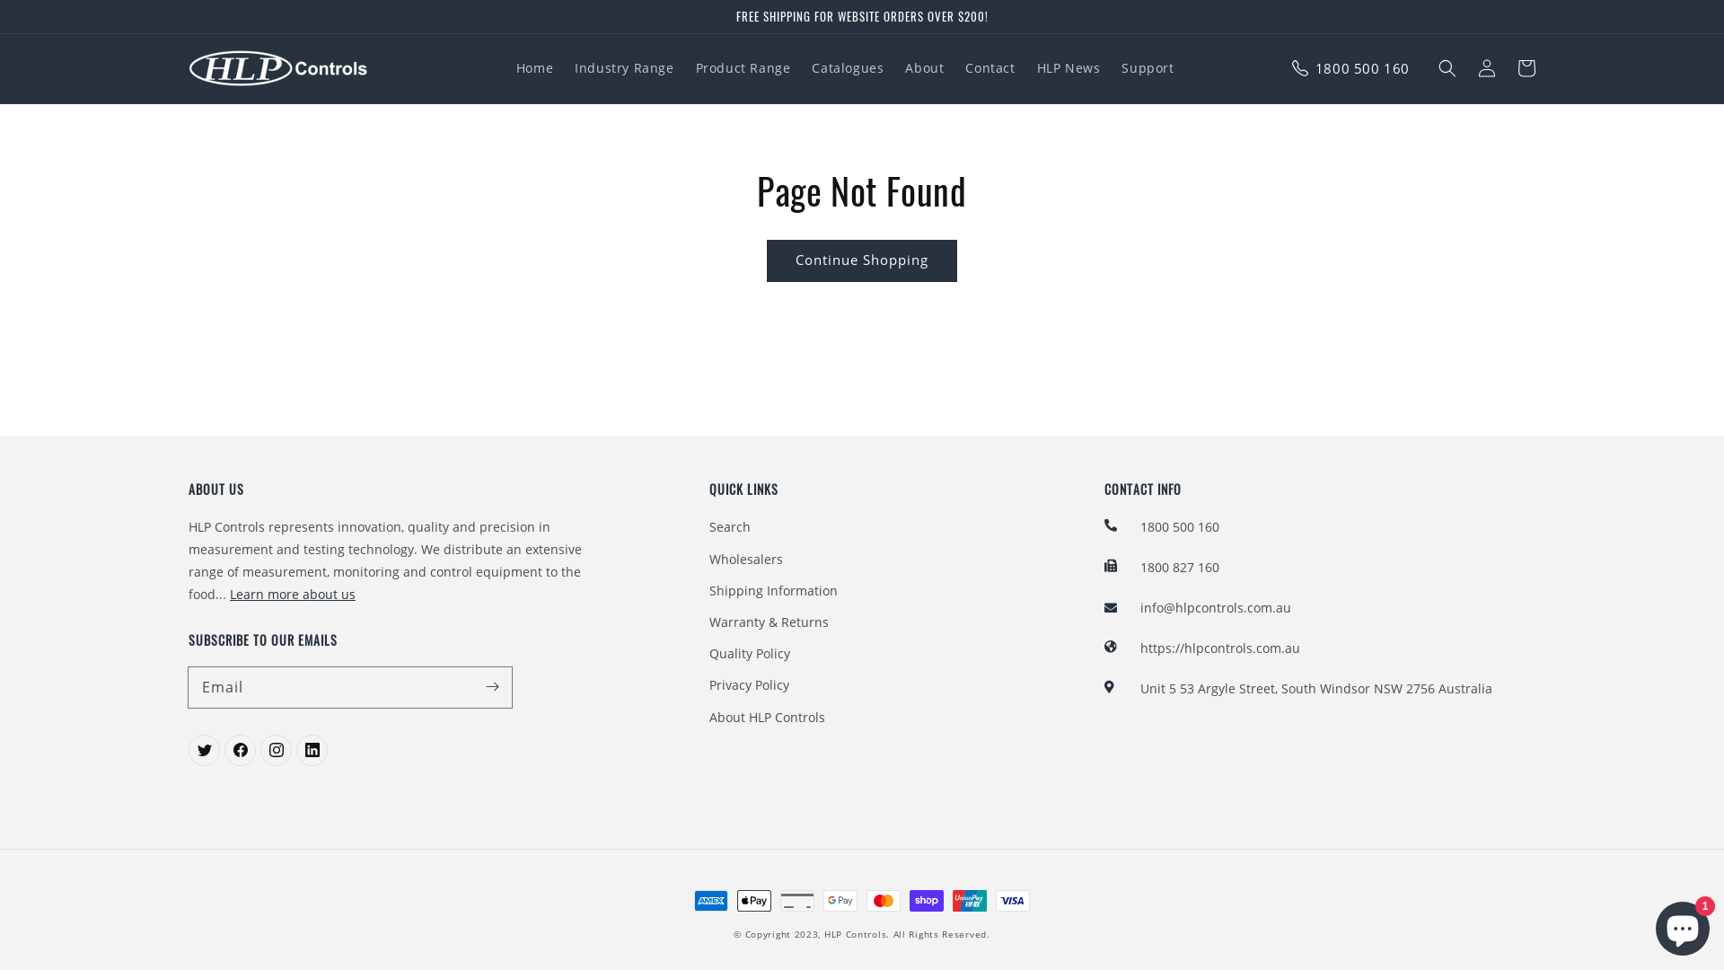 The image size is (1724, 970). What do you see at coordinates (749, 684) in the screenshot?
I see `Privacy Policy` at bounding box center [749, 684].